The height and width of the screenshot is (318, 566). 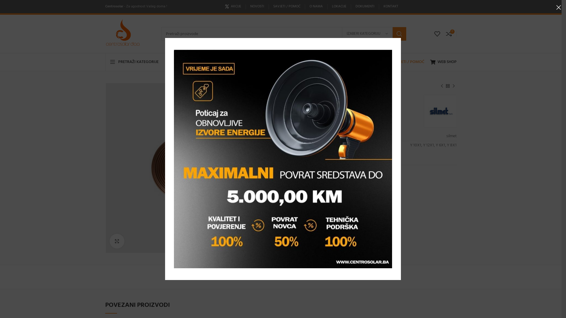 I want to click on Uporedi, so click(x=295, y=157).